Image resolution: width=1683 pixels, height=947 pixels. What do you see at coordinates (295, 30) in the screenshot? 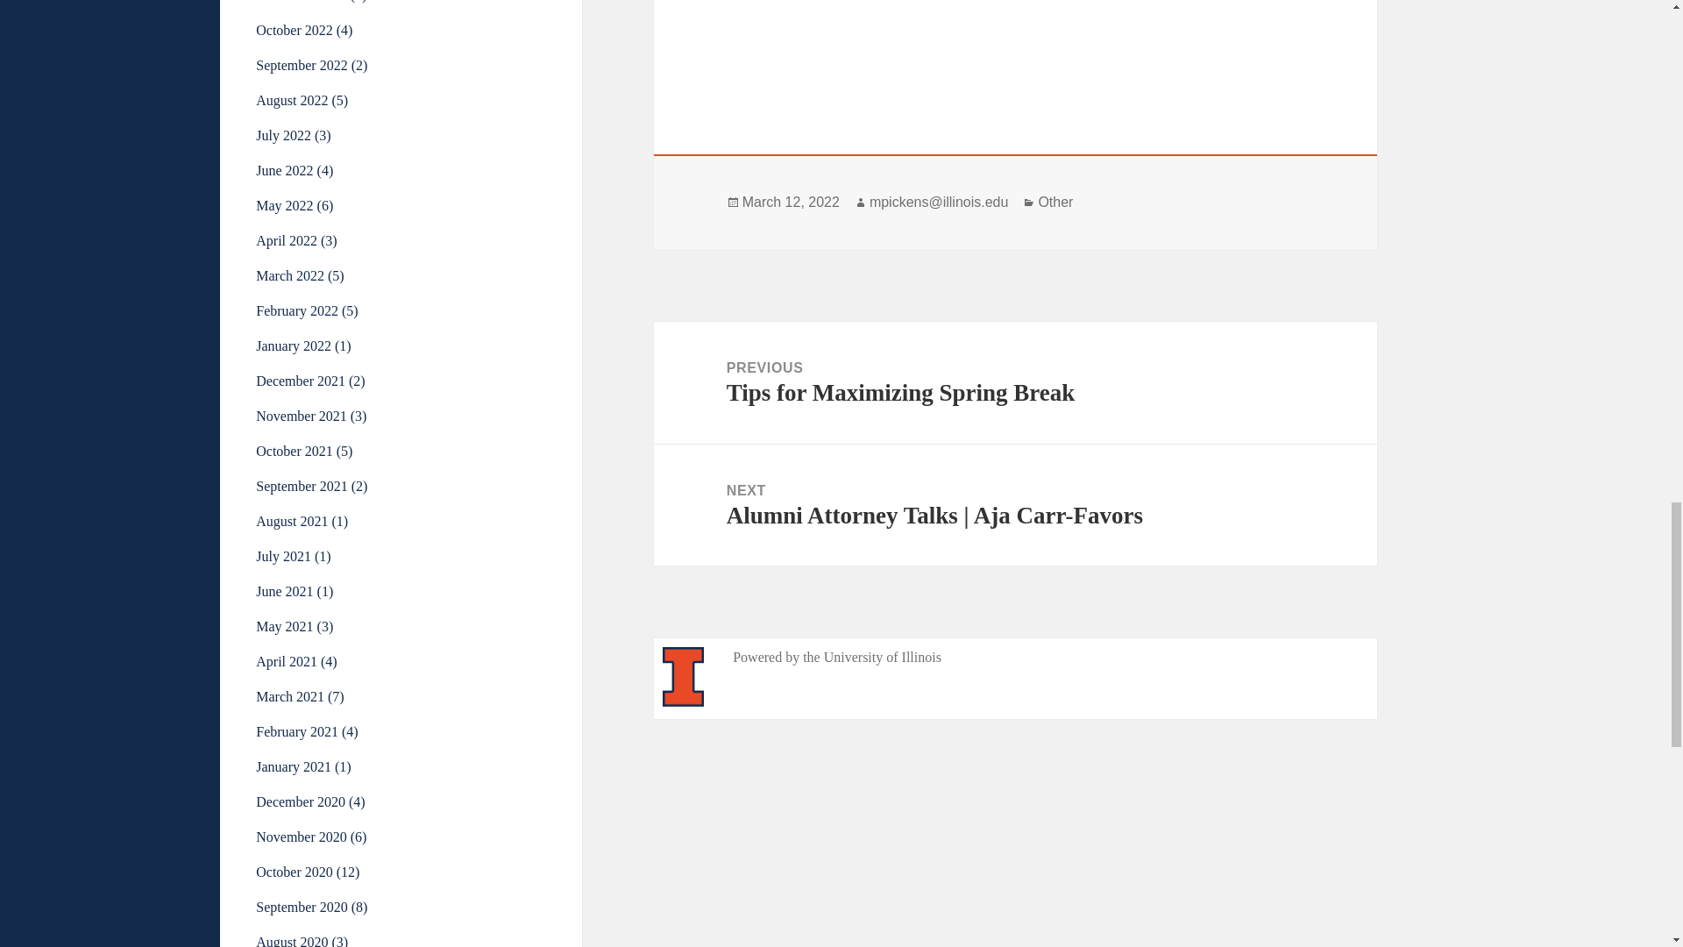
I see `October 2022` at bounding box center [295, 30].